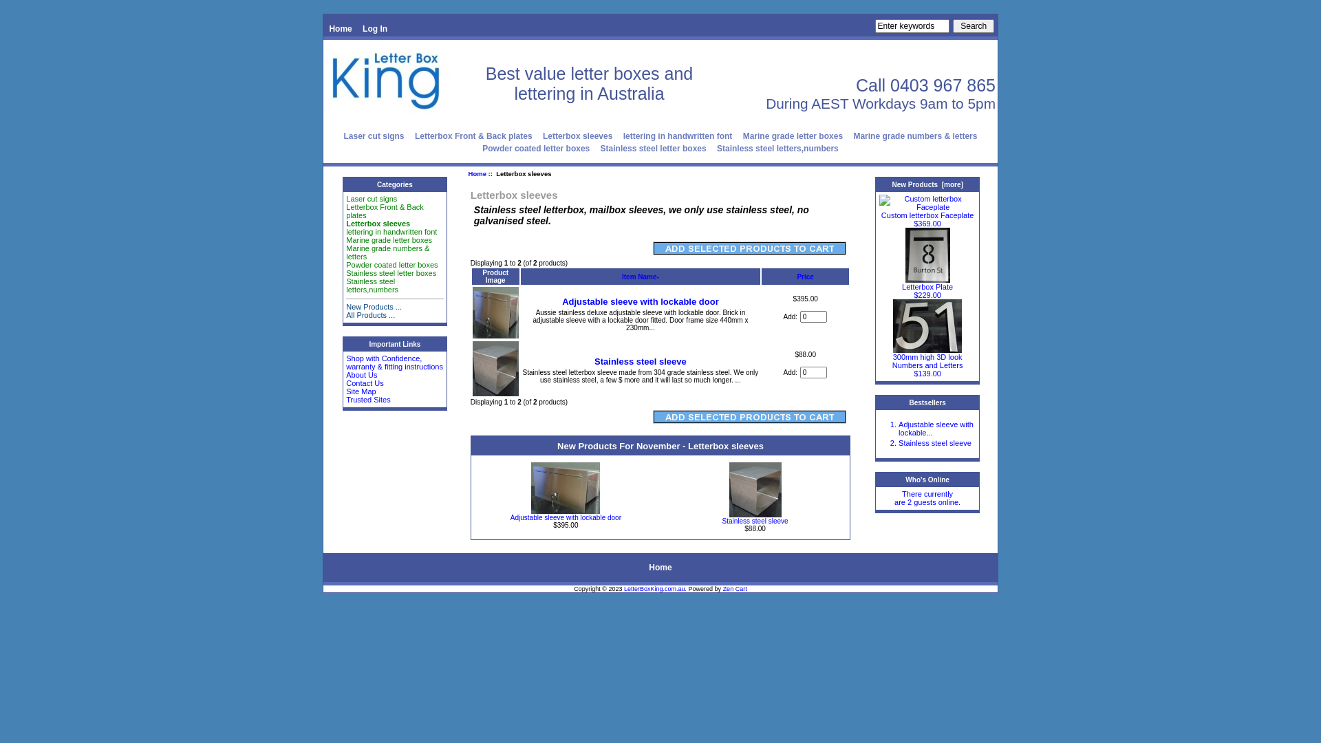 The image size is (1321, 743). I want to click on  Stainless steel sleeve , so click(495, 369).